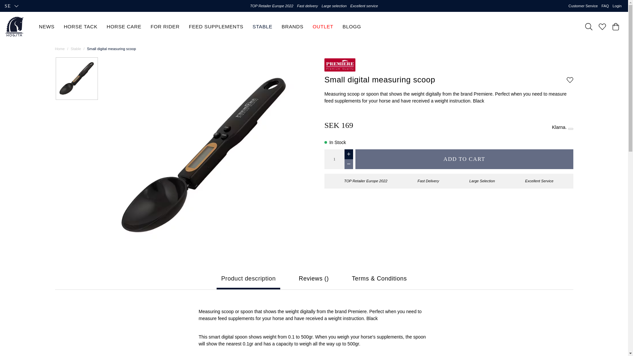 The height and width of the screenshot is (356, 633). Describe the element at coordinates (75, 49) in the screenshot. I see `Stable` at that location.